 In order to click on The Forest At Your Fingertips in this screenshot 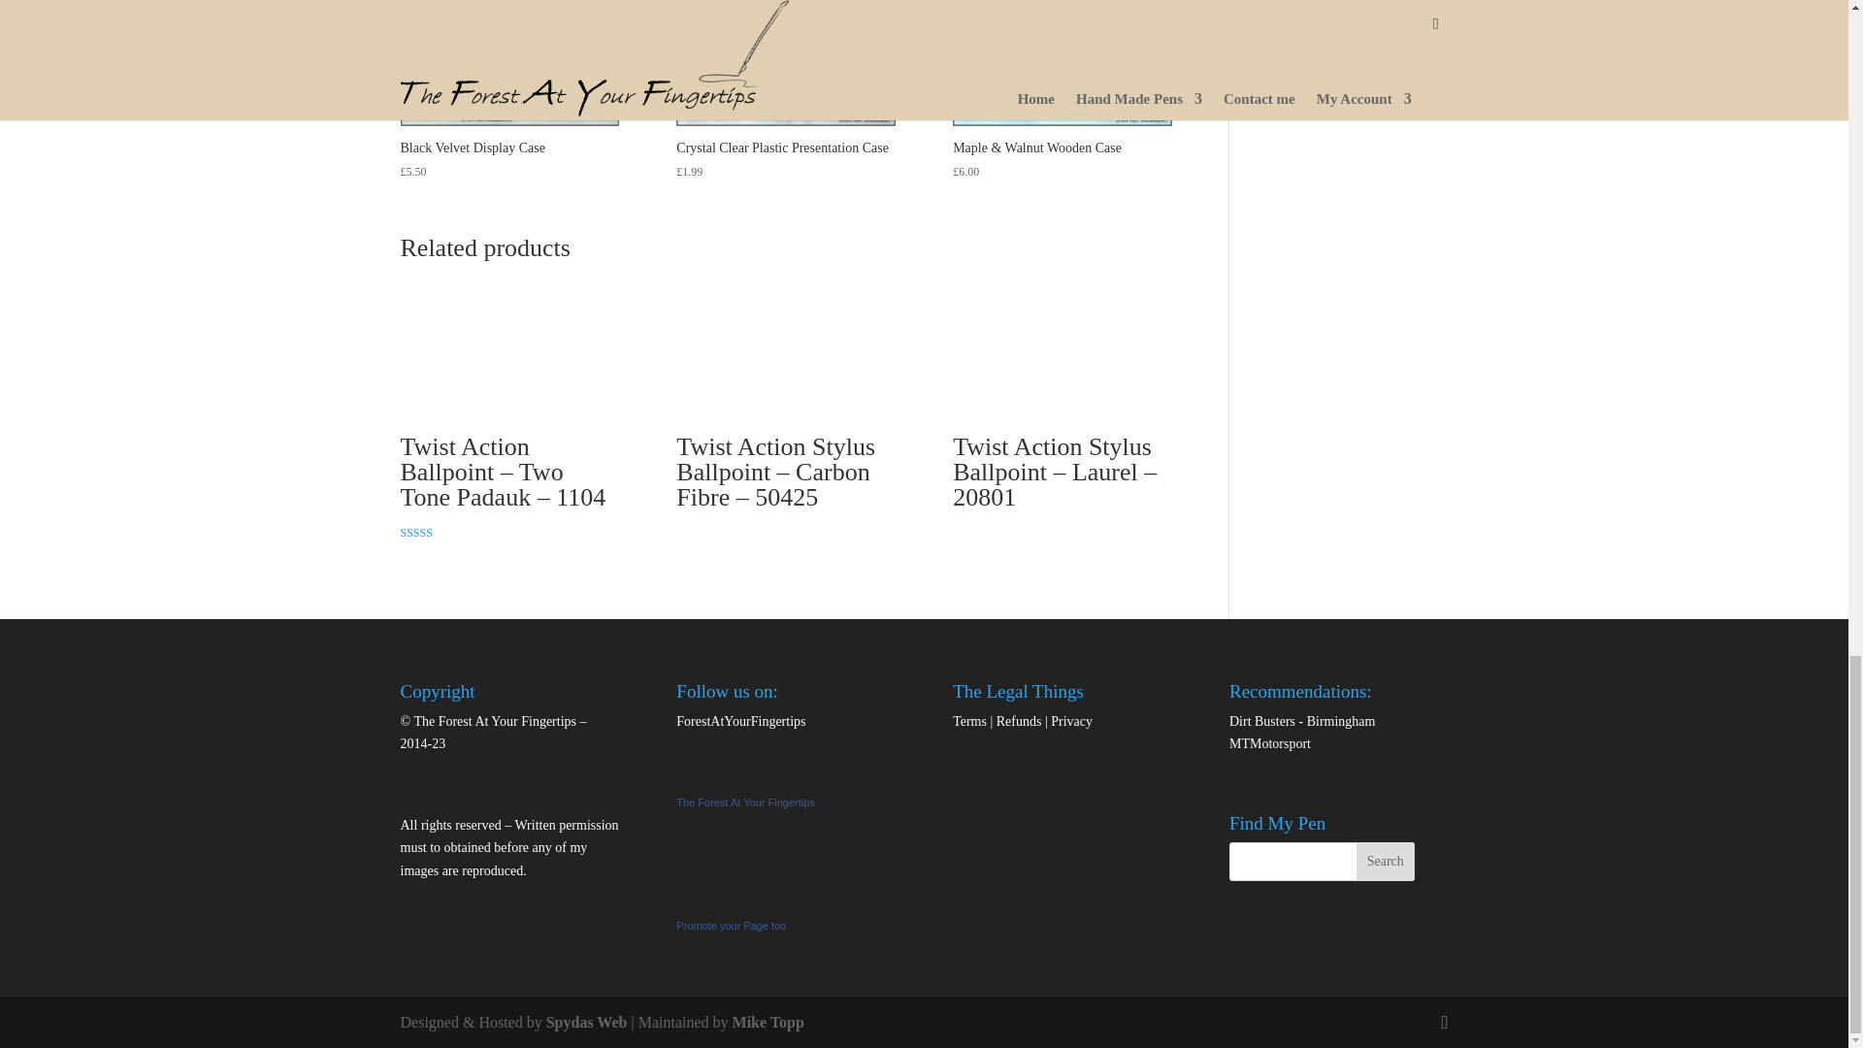, I will do `click(745, 902)`.